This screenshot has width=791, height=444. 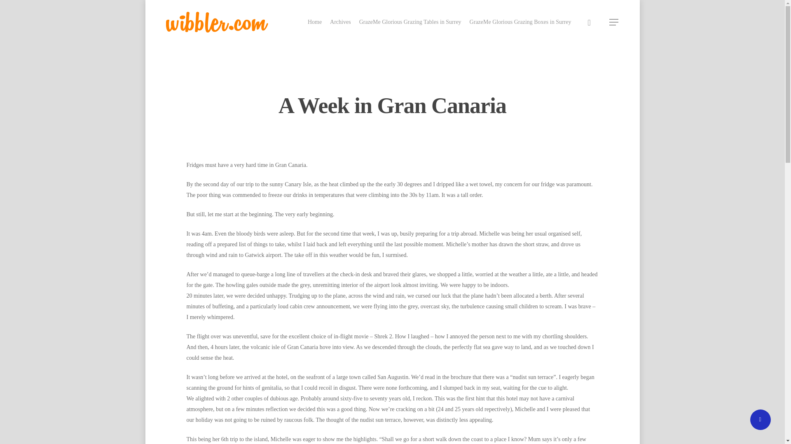 I want to click on Home, so click(x=315, y=22).